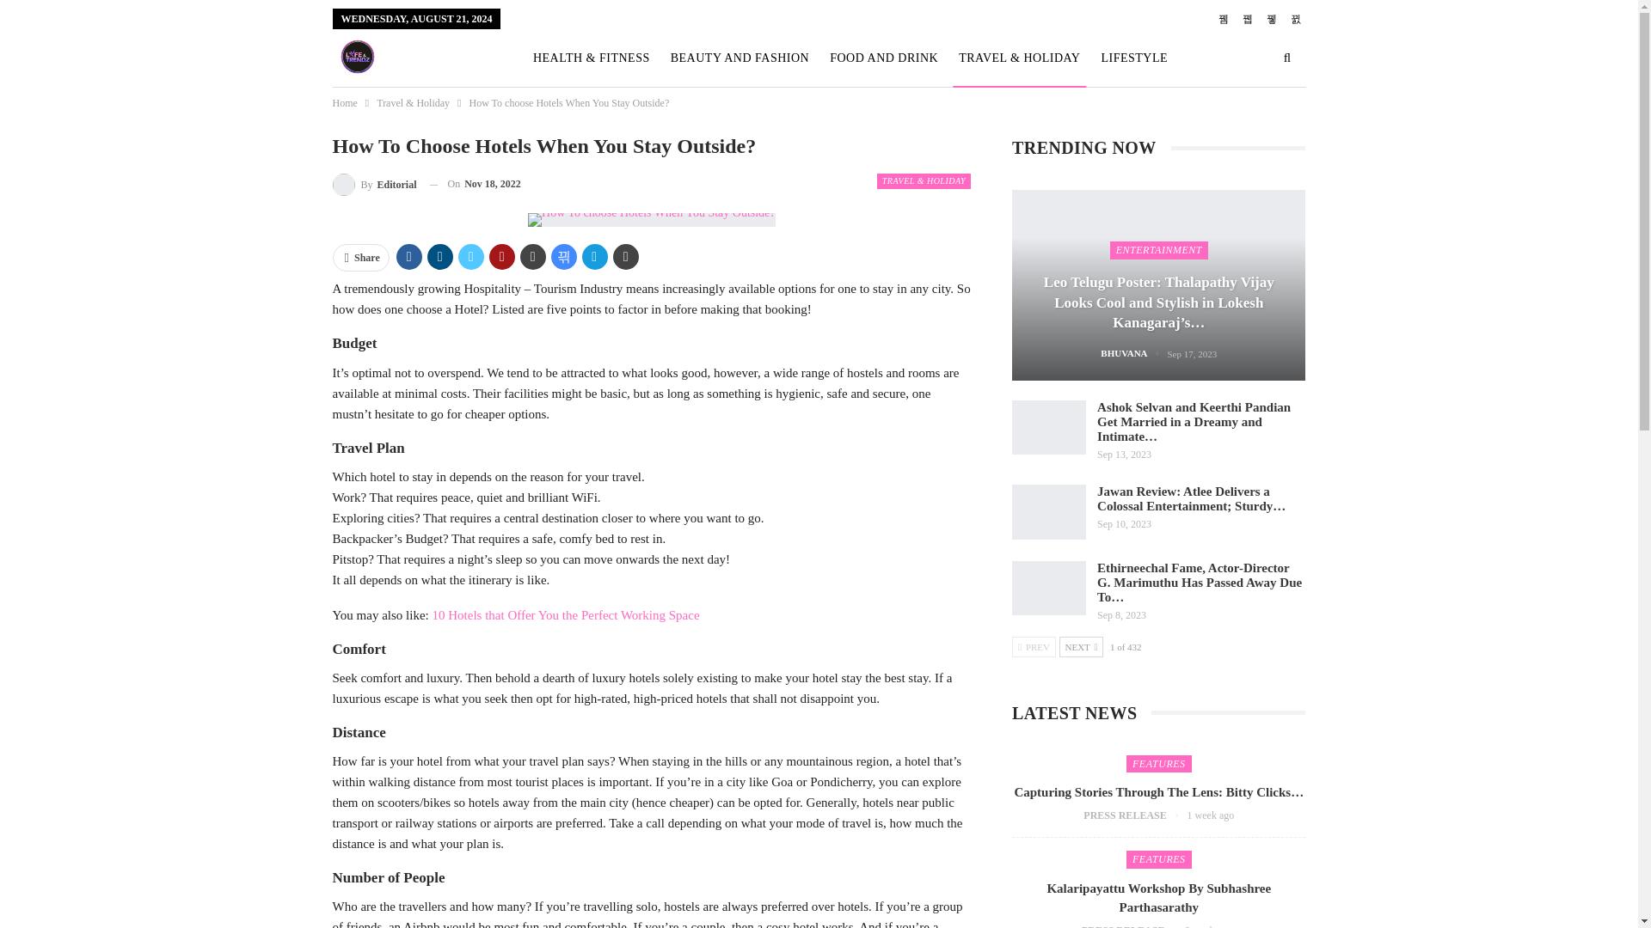  I want to click on ENTERTAINMENT, so click(586, 115).